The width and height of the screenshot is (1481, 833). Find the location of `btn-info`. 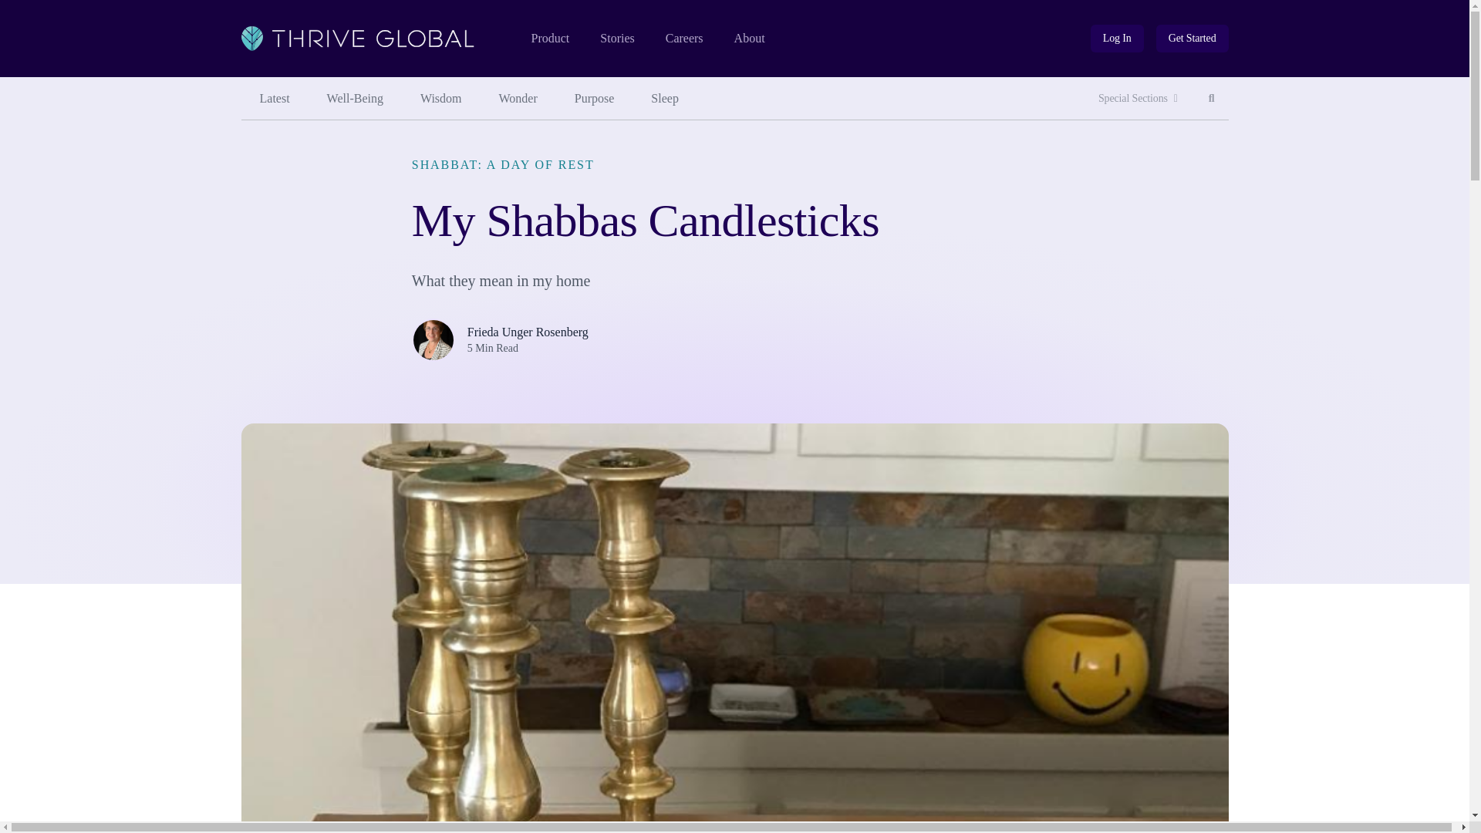

btn-info is located at coordinates (1117, 39).